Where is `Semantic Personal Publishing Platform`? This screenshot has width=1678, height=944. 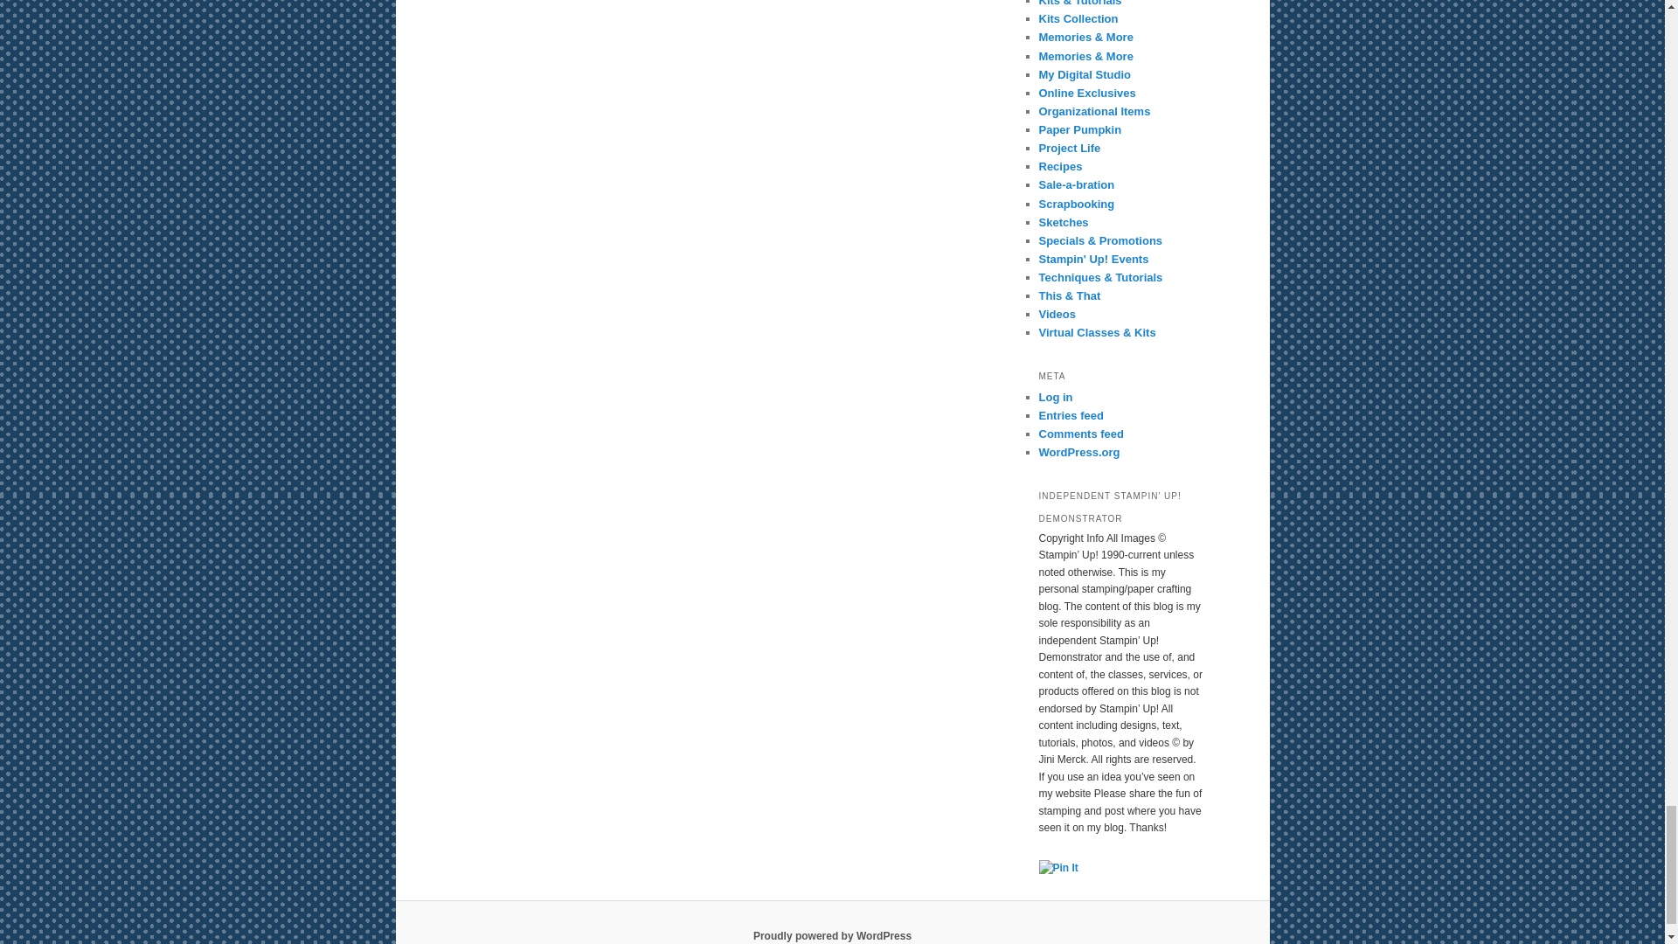
Semantic Personal Publishing Platform is located at coordinates (832, 935).